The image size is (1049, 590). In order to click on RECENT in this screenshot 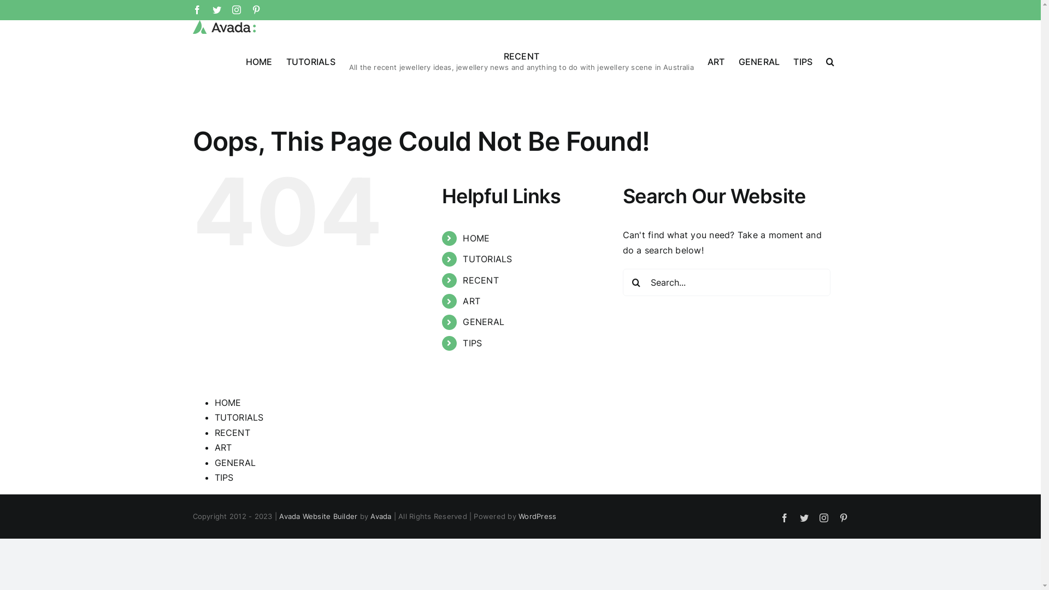, I will do `click(232, 433)`.